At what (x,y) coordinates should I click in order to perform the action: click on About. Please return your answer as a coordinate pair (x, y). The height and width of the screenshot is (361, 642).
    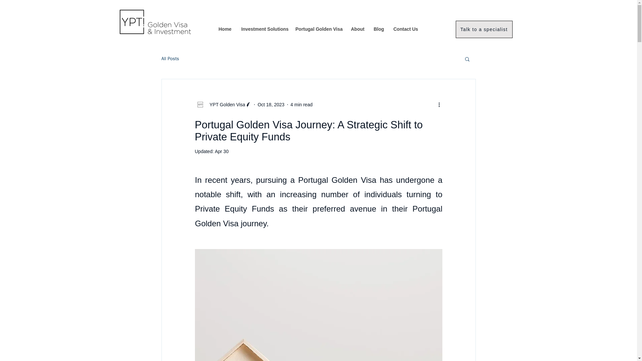
    Looking at the image, I should click on (357, 29).